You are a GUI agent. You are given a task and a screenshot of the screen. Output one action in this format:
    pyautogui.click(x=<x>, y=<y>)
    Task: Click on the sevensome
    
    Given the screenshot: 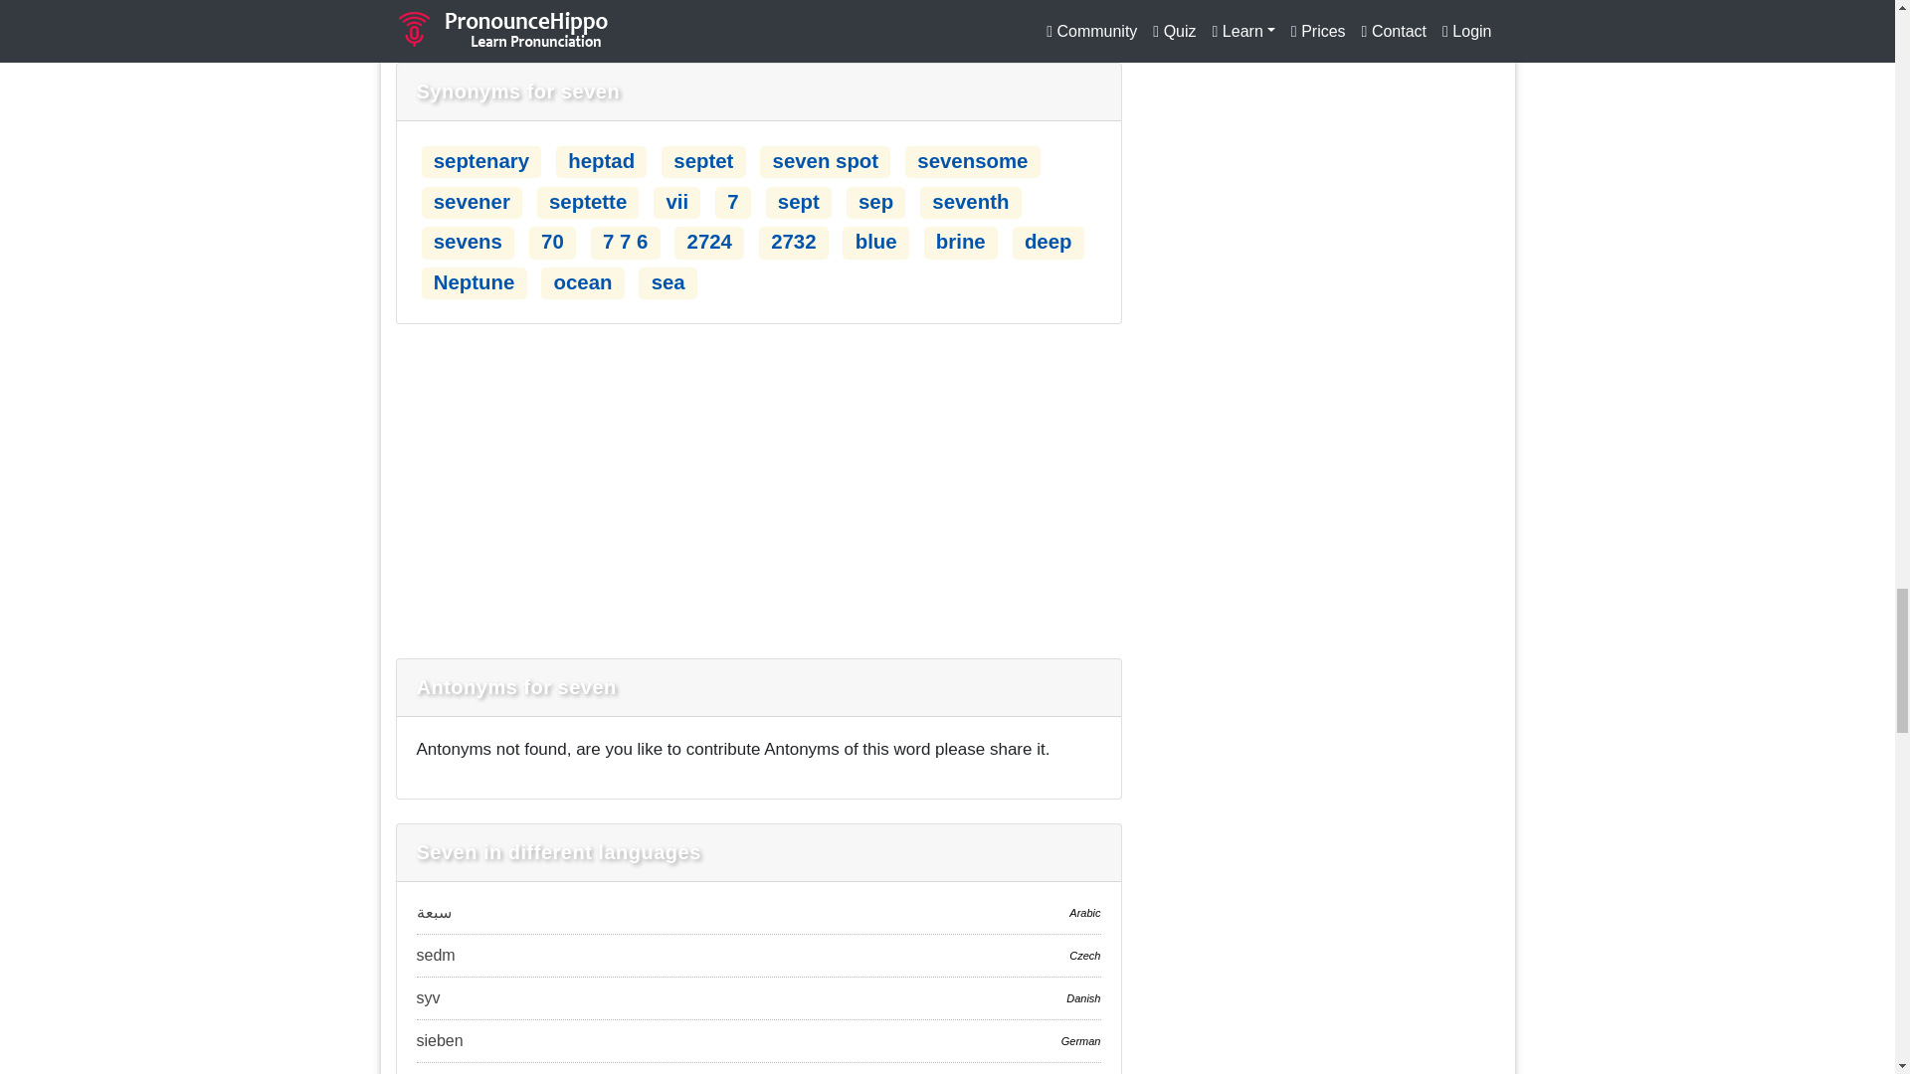 What is the action you would take?
    pyautogui.click(x=971, y=161)
    